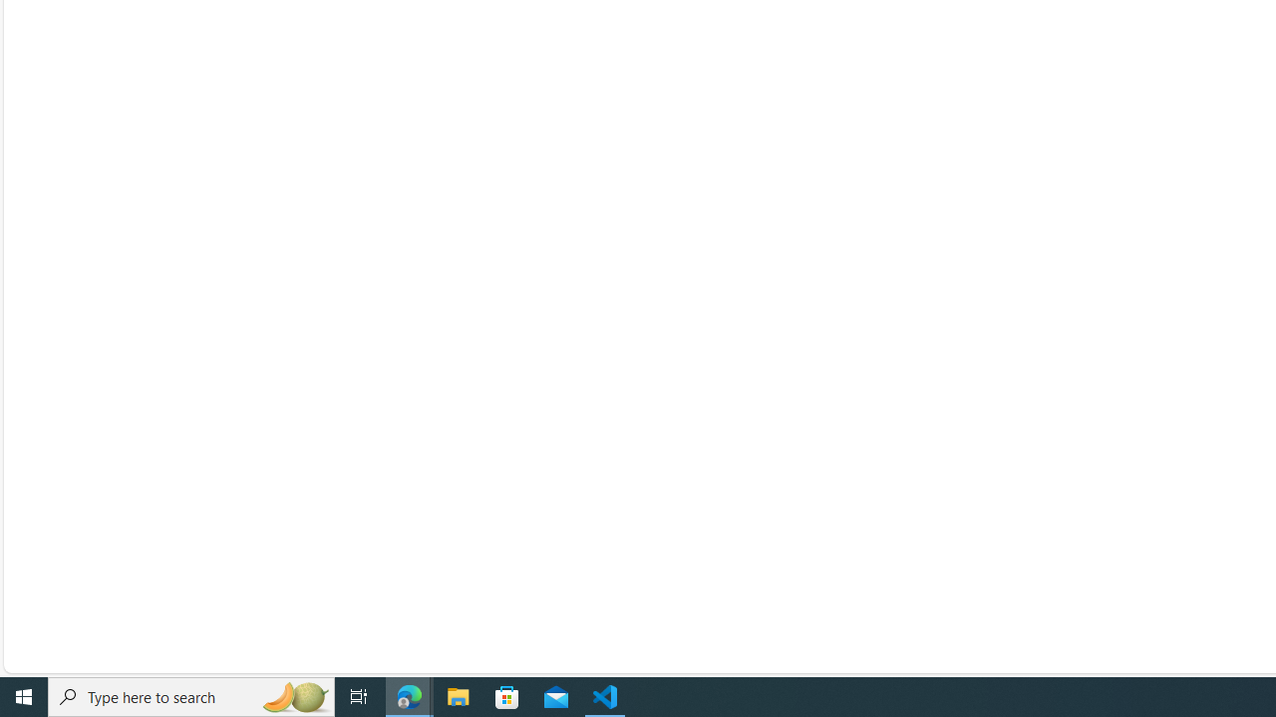  I want to click on Surface Pro, so click(585, 339).